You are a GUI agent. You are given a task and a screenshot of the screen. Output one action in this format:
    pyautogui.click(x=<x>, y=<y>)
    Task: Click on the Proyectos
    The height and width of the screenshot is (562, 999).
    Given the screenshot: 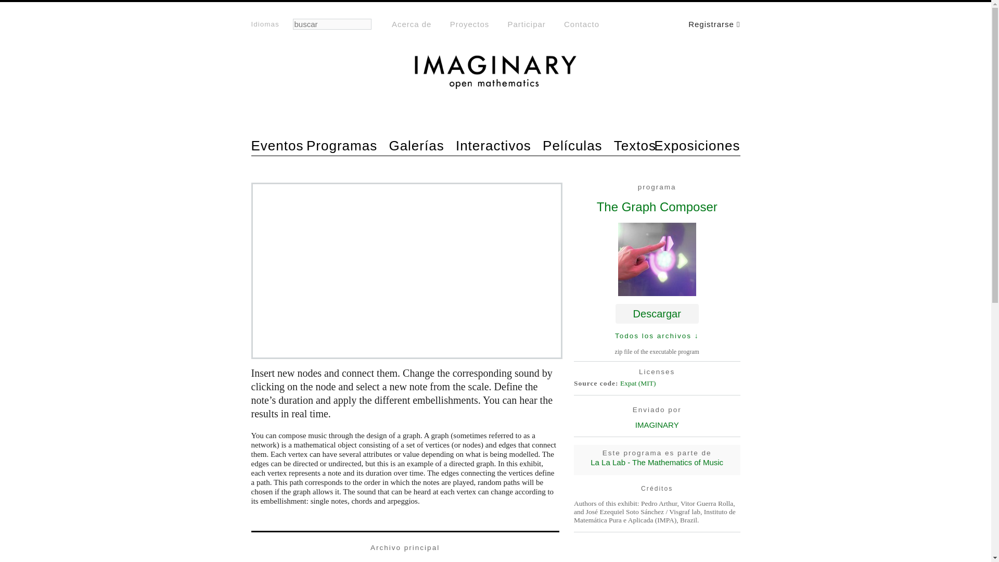 What is the action you would take?
    pyautogui.click(x=469, y=24)
    